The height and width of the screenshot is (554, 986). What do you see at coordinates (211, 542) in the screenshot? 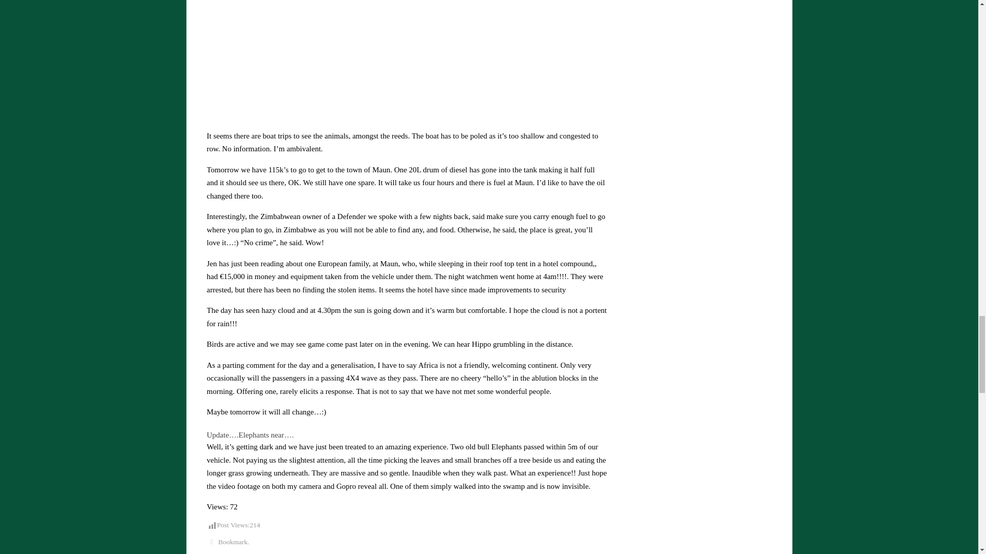
I see ` Bookmark the permalink` at bounding box center [211, 542].